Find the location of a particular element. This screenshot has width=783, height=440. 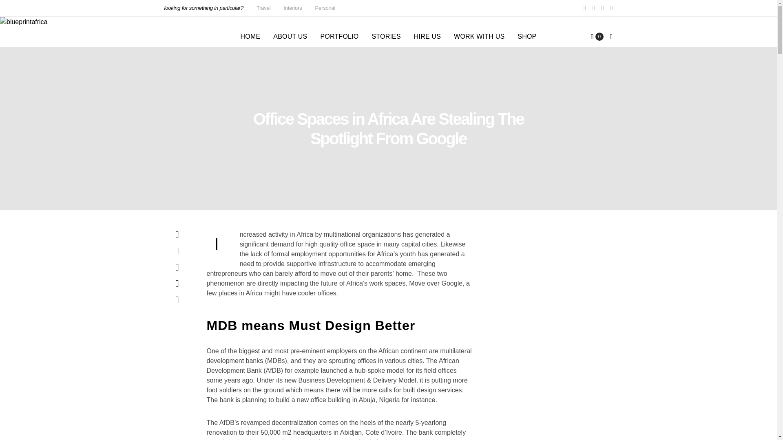

HOME is located at coordinates (250, 37).